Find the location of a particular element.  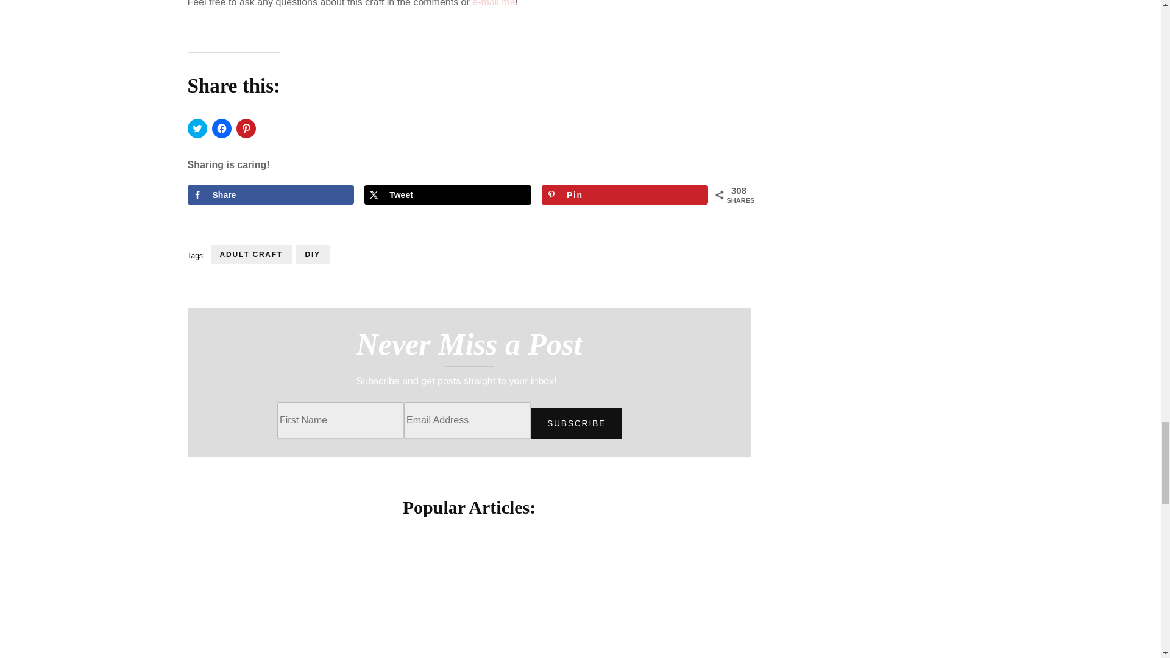

Share on X is located at coordinates (447, 194).